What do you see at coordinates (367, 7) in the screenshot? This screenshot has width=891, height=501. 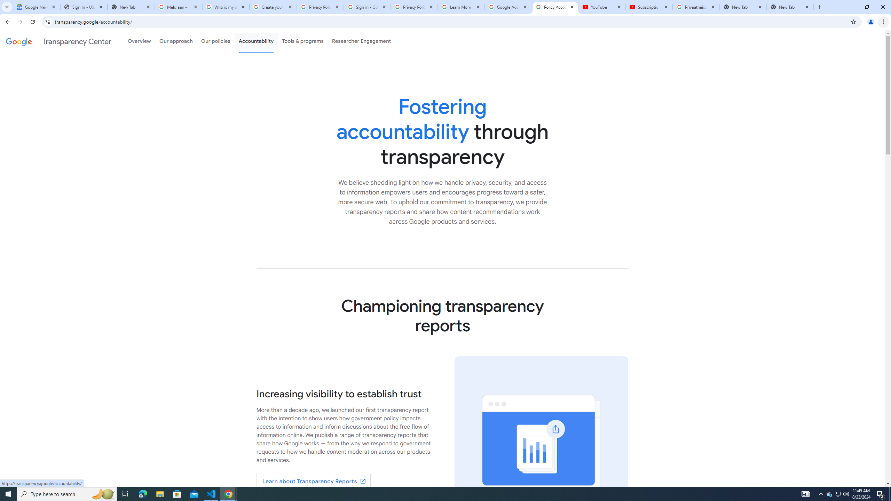 I see `Sign in - Google Accounts` at bounding box center [367, 7].